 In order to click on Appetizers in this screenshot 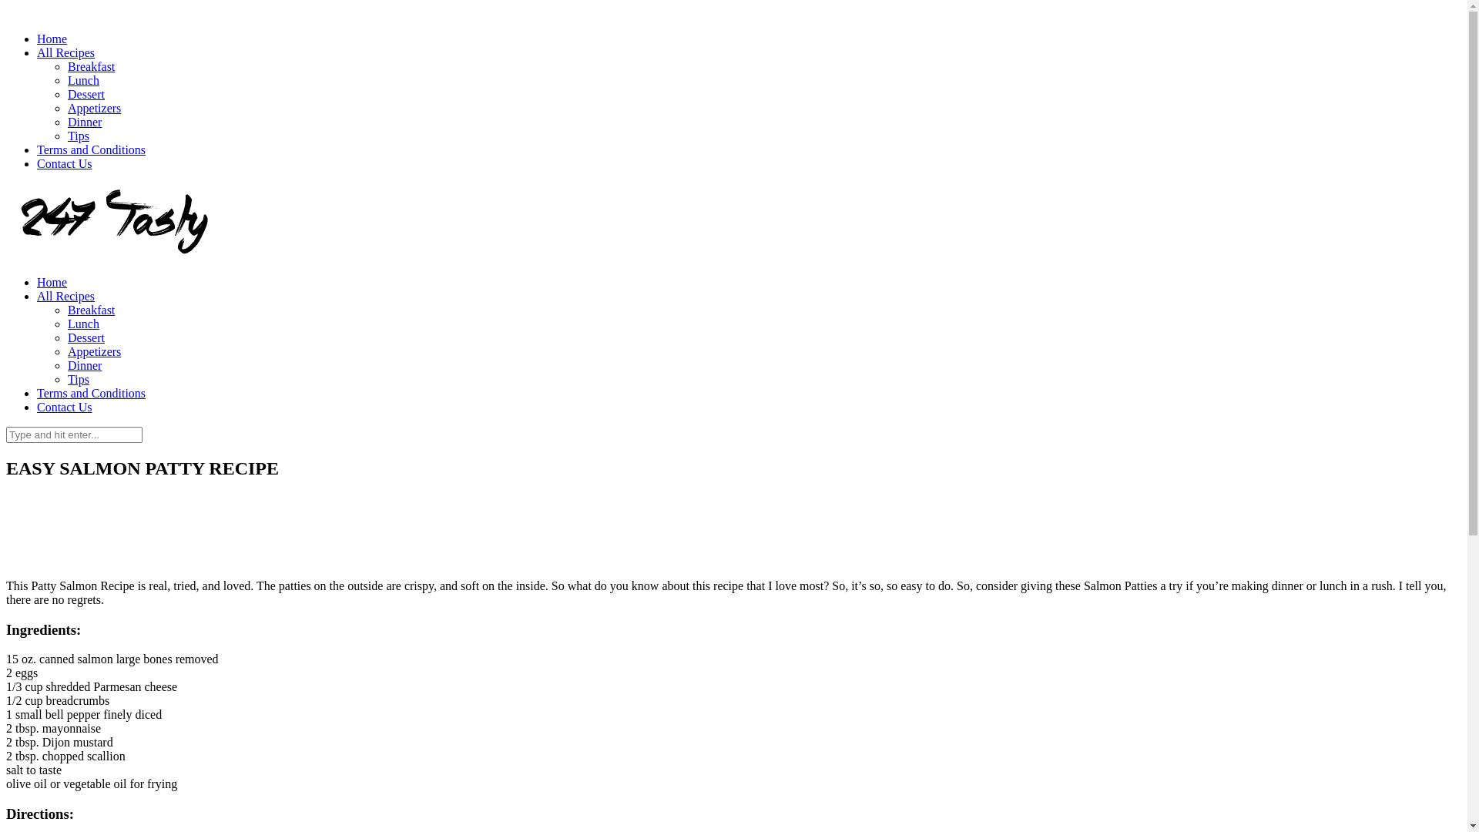, I will do `click(94, 108)`.